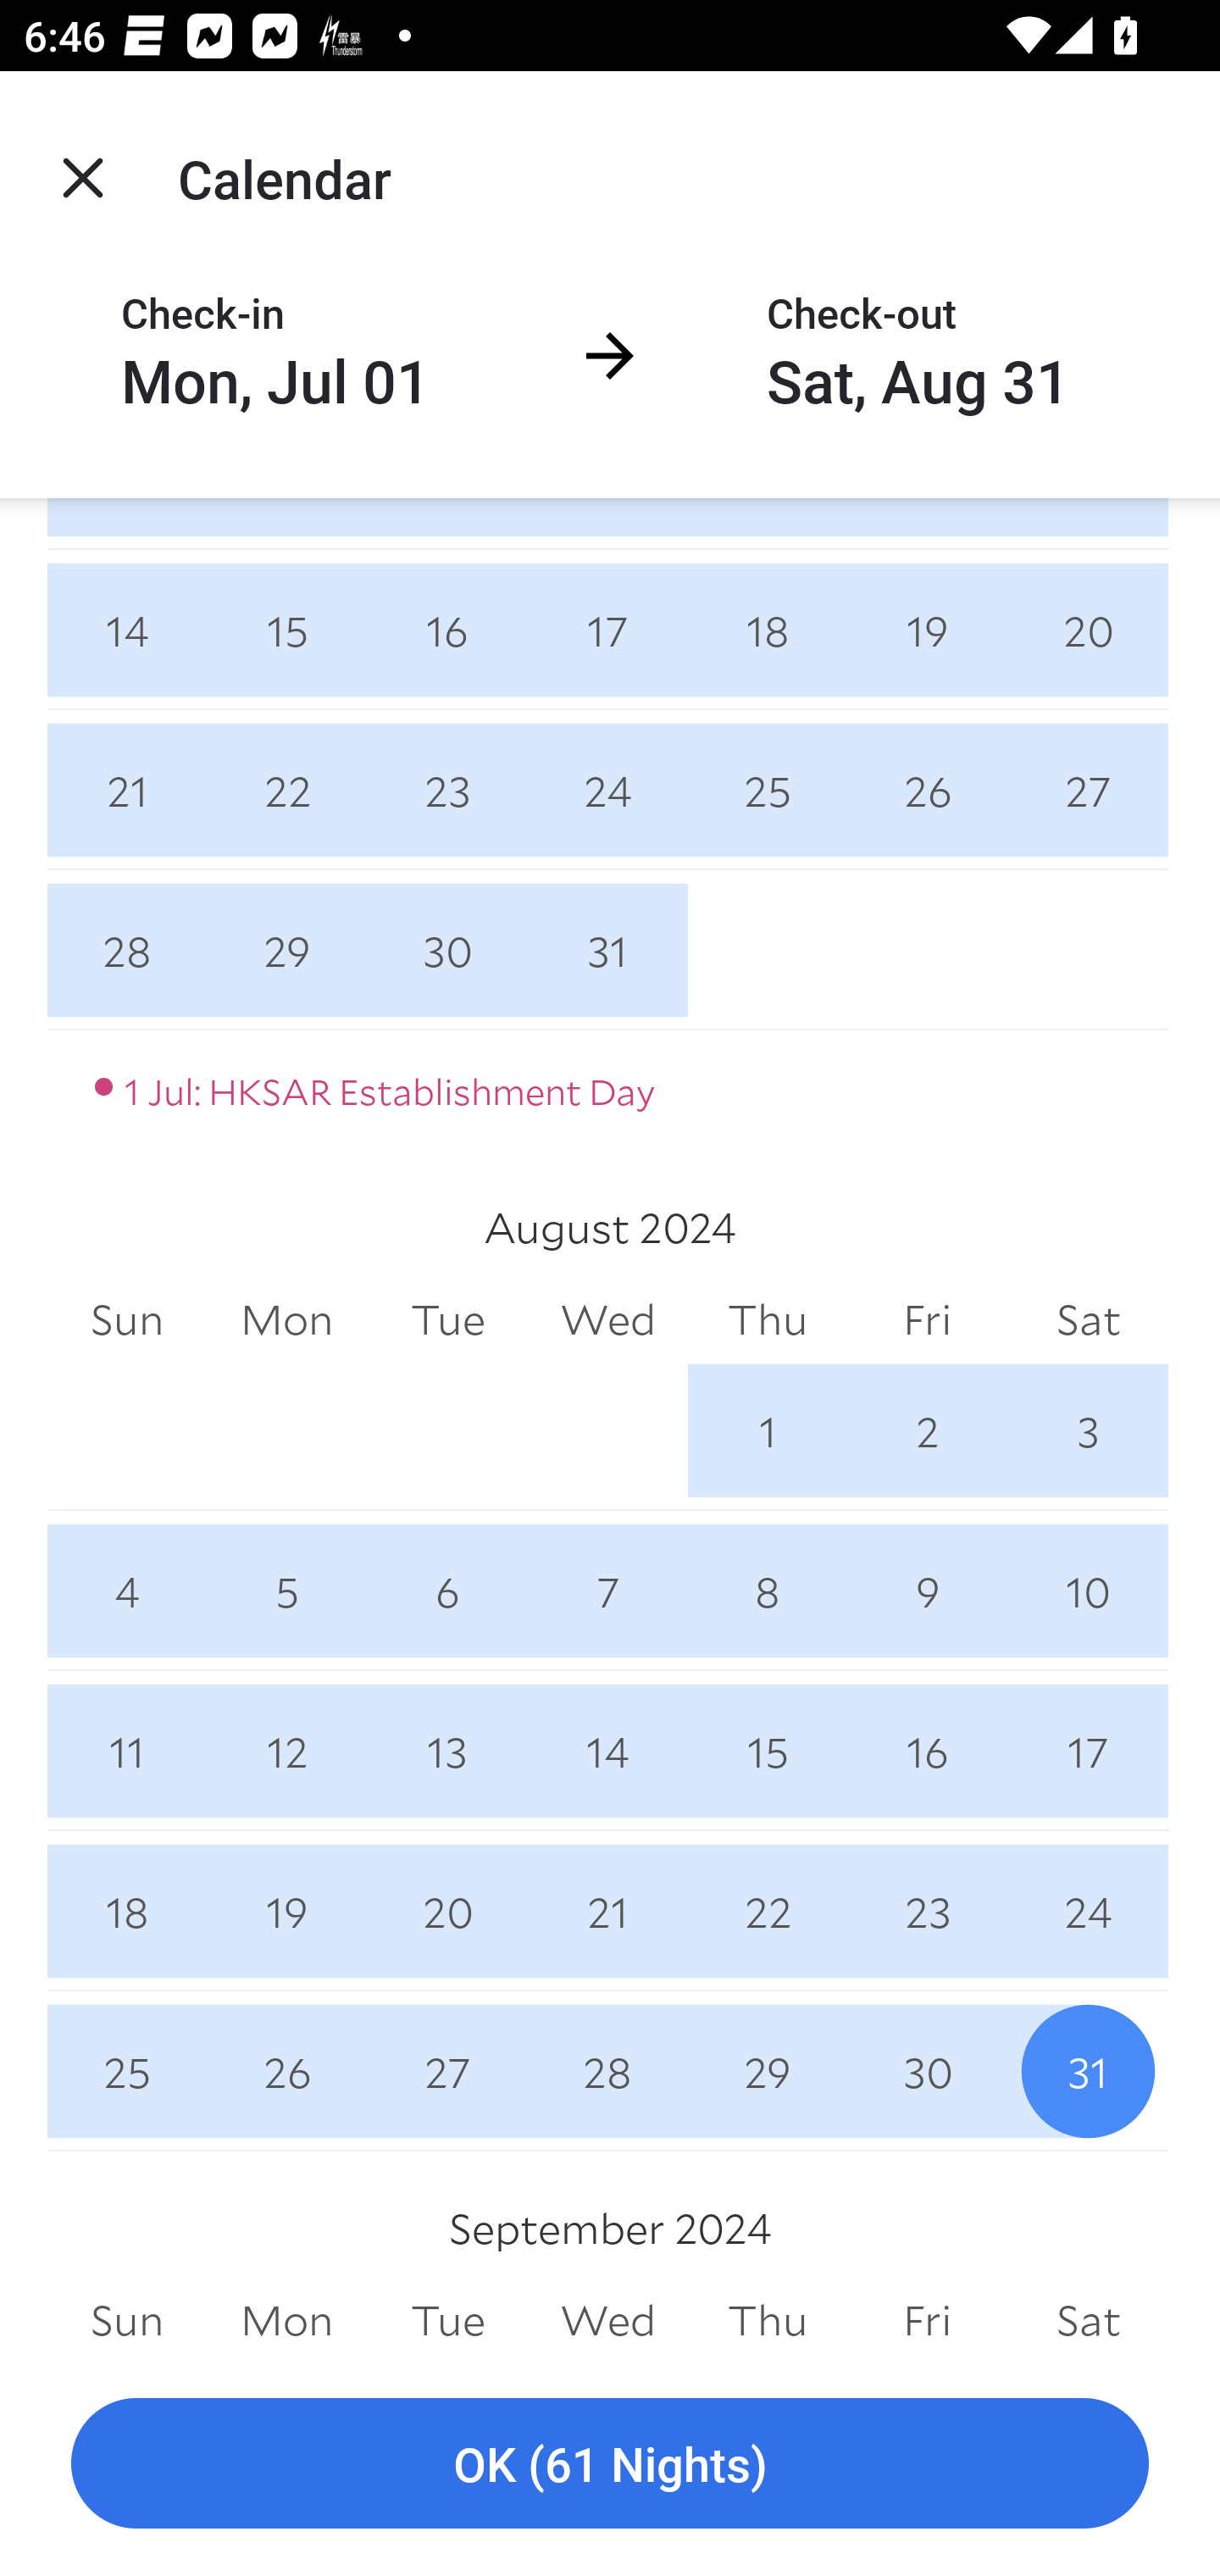 This screenshot has height=2576, width=1220. I want to click on 23 23 August 2024, so click(927, 1911).